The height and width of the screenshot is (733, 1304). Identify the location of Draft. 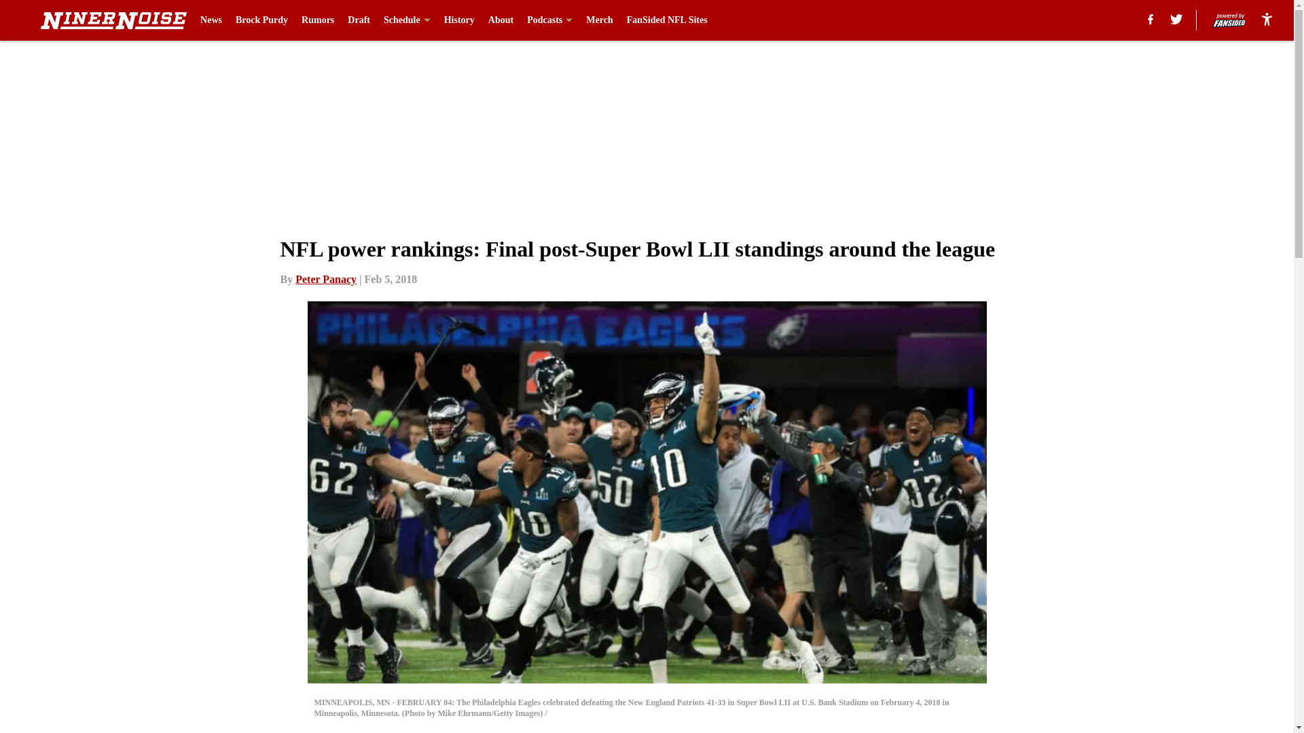
(359, 20).